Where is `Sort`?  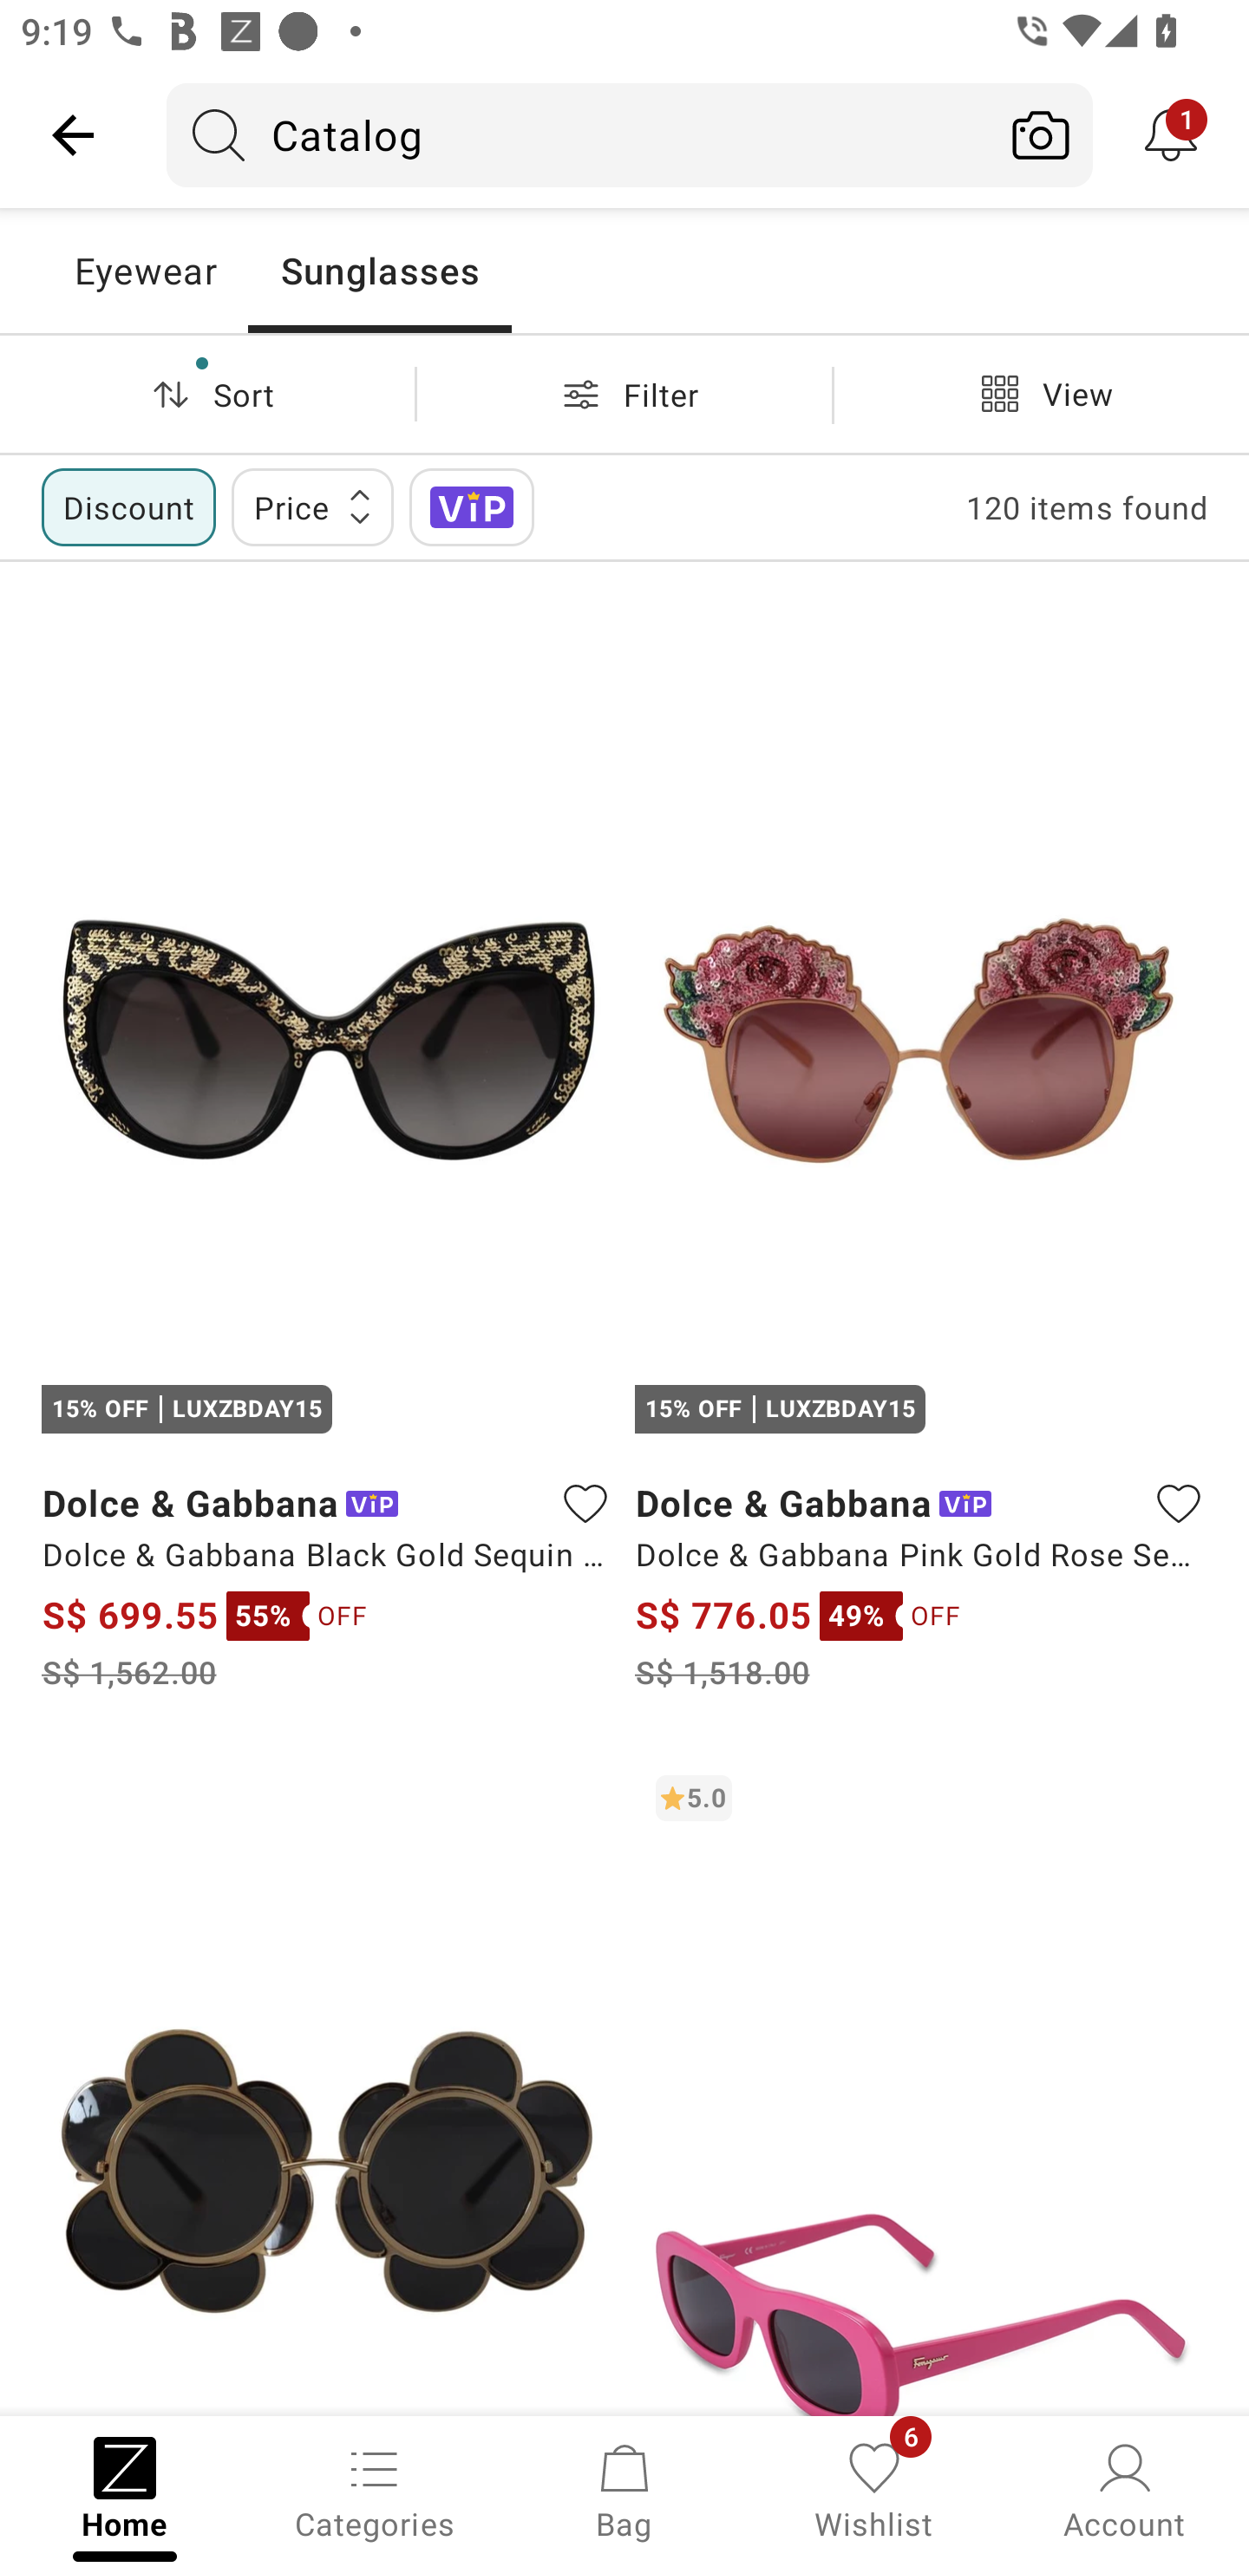
Sort is located at coordinates (207, 394).